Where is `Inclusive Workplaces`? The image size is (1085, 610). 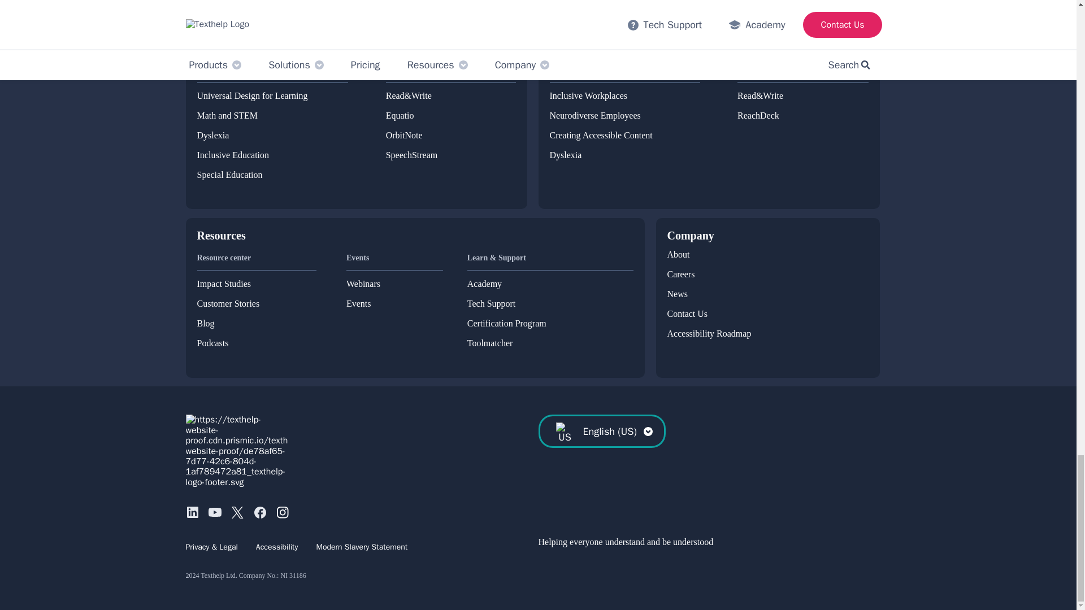 Inclusive Workplaces is located at coordinates (588, 96).